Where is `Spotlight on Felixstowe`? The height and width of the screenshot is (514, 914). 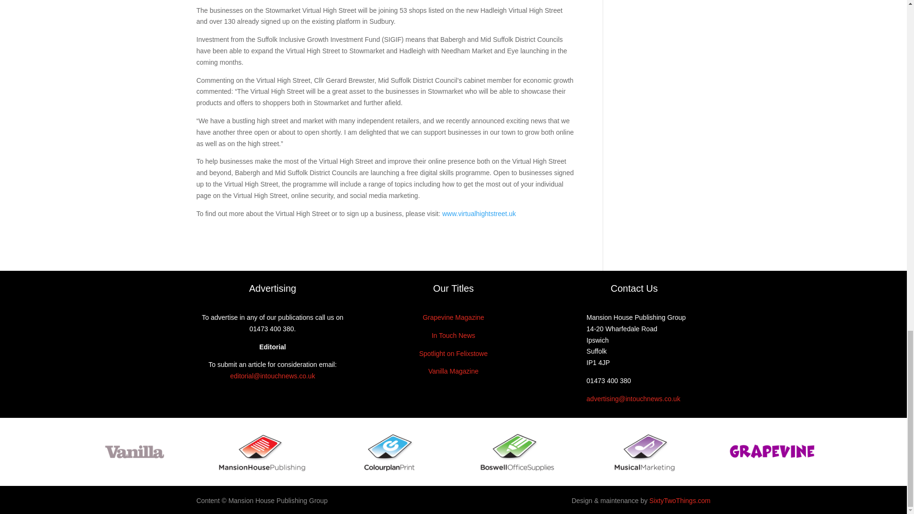
Spotlight on Felixstowe is located at coordinates (453, 353).